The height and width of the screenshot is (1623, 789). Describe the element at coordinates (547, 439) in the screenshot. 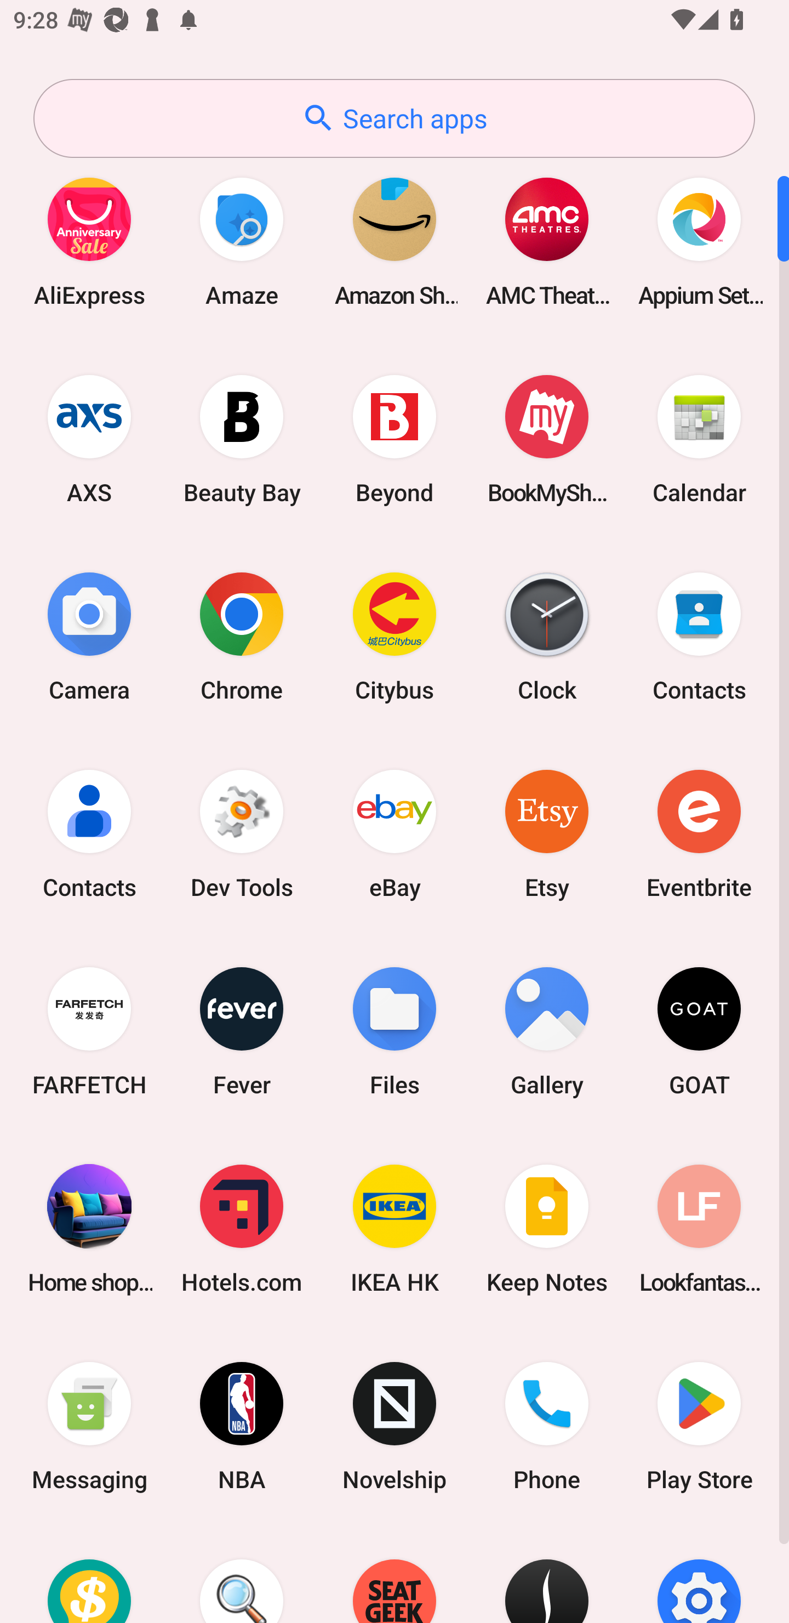

I see `BookMyShow` at that location.